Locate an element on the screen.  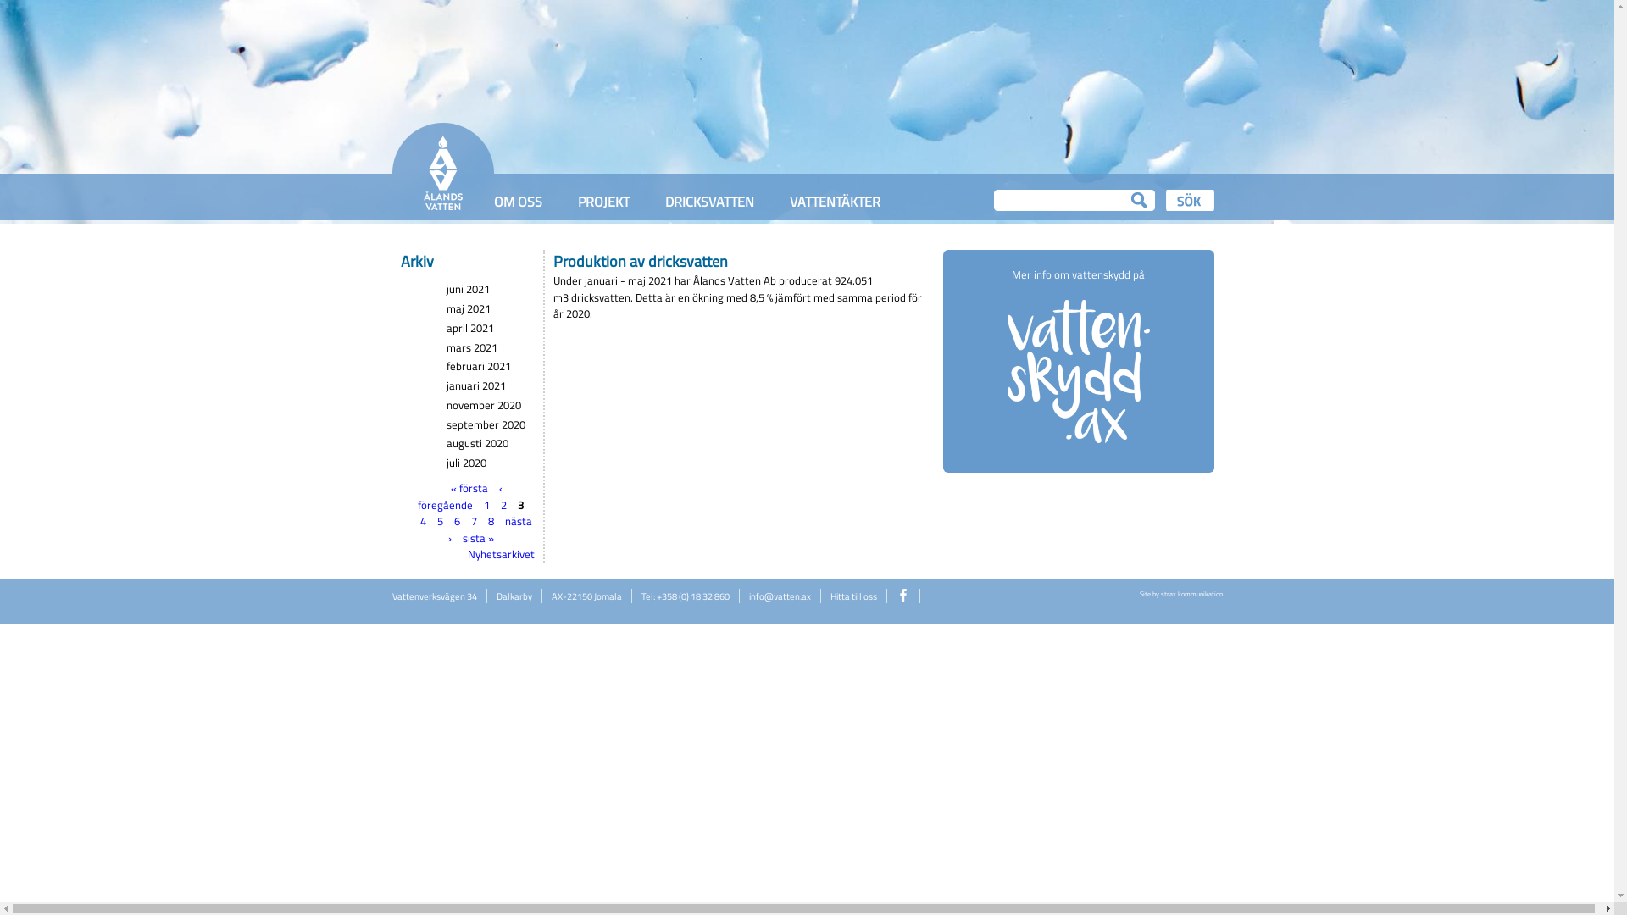
OM OSS is located at coordinates (517, 197).